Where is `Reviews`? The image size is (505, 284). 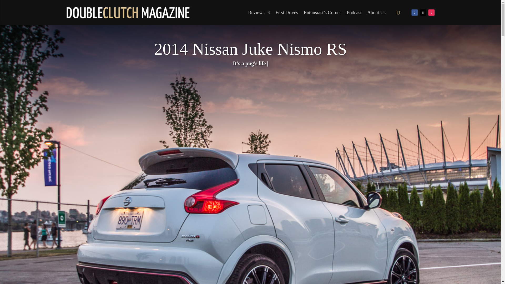 Reviews is located at coordinates (259, 13).